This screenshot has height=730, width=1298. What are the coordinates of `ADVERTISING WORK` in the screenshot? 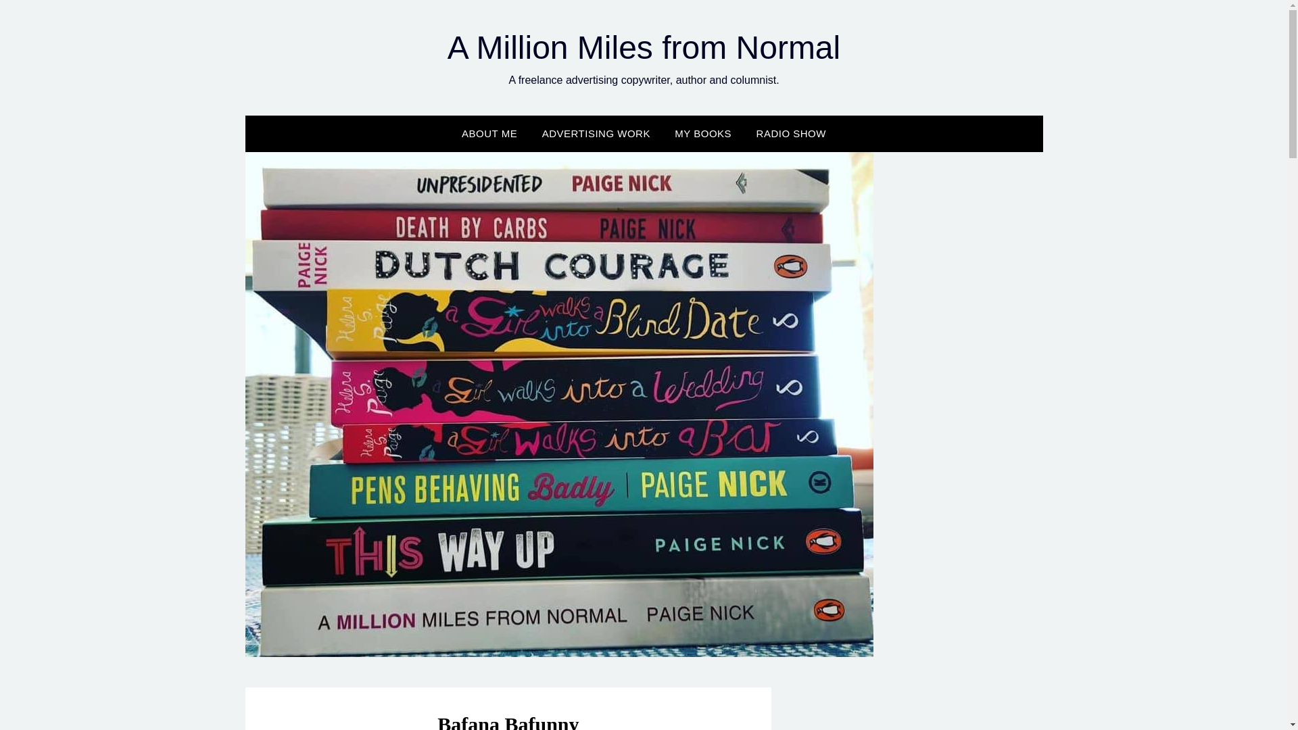 It's located at (596, 133).